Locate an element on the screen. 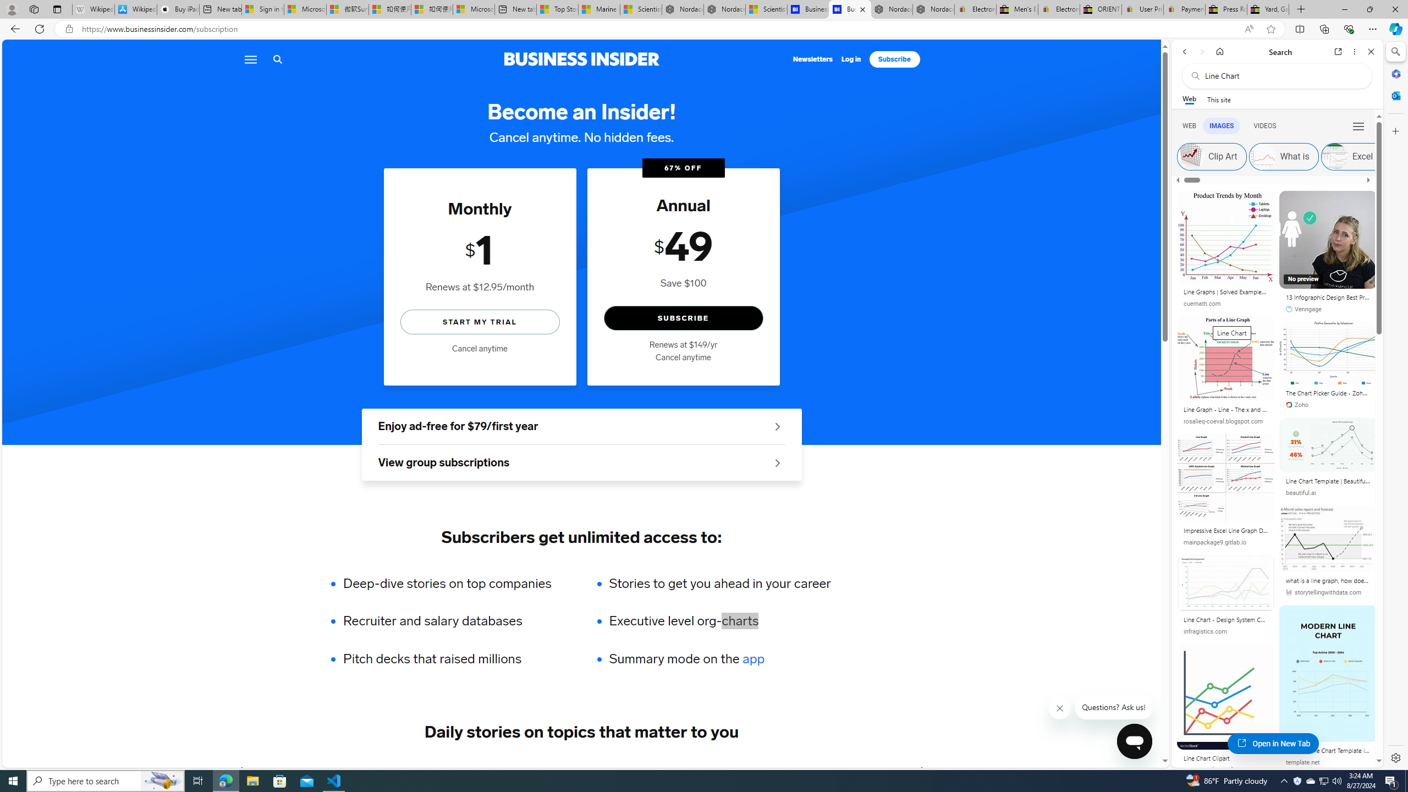 The height and width of the screenshot is (792, 1408). Line Graphs | Solved Examples | Data- Cuemath is located at coordinates (1226, 291).